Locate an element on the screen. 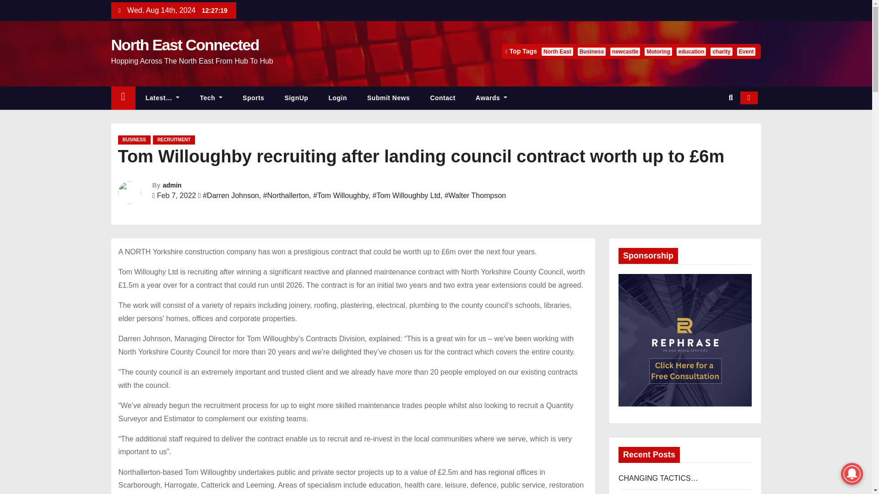  Business is located at coordinates (591, 51).